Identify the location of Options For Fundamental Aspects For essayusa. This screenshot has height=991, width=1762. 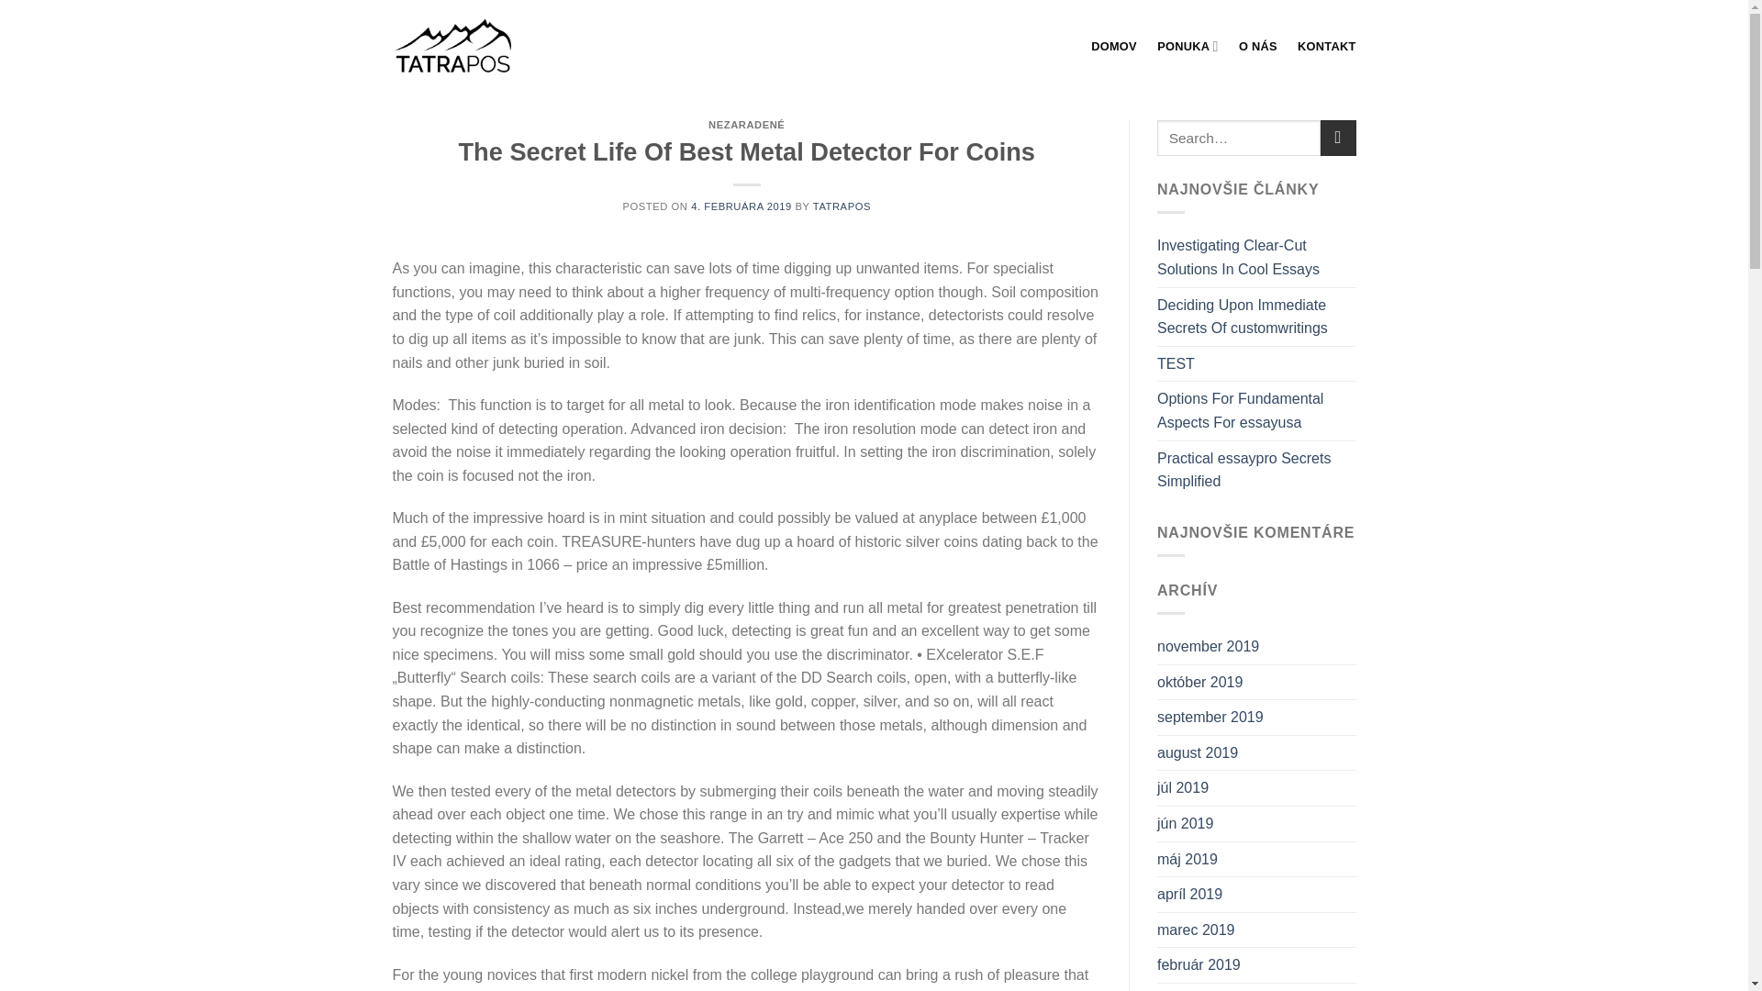
(1257, 410).